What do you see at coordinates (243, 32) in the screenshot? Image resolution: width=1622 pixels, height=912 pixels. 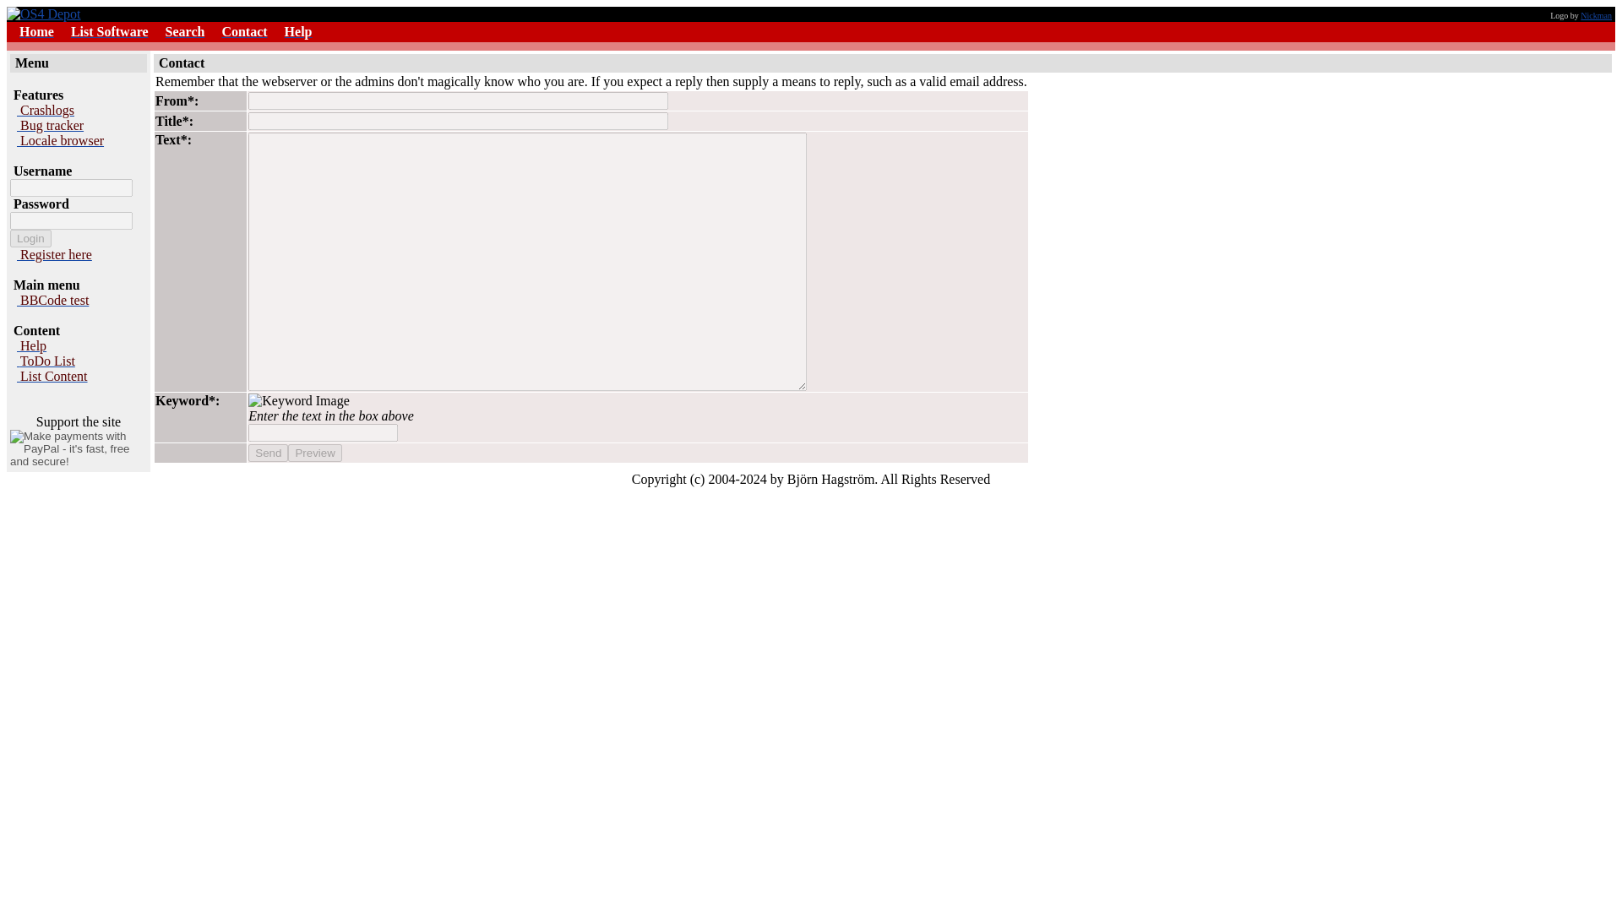 I see `Contact` at bounding box center [243, 32].